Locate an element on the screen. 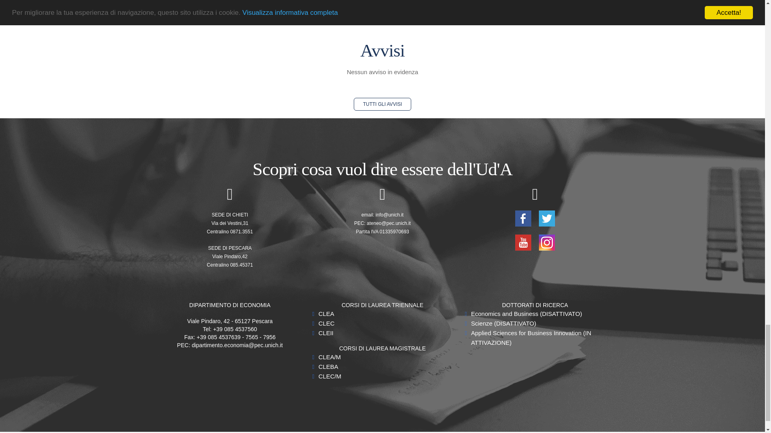 The height and width of the screenshot is (433, 771). CLEC is located at coordinates (326, 323).